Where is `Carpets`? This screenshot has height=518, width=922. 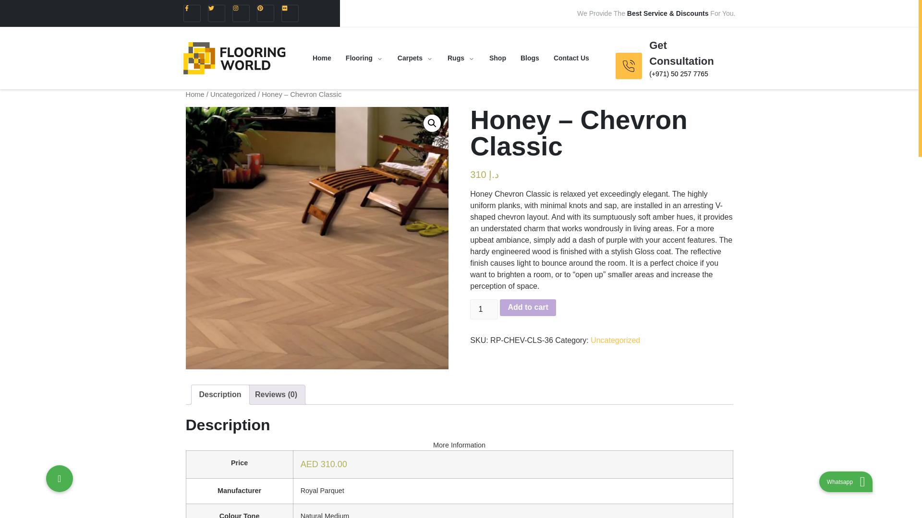 Carpets is located at coordinates (415, 58).